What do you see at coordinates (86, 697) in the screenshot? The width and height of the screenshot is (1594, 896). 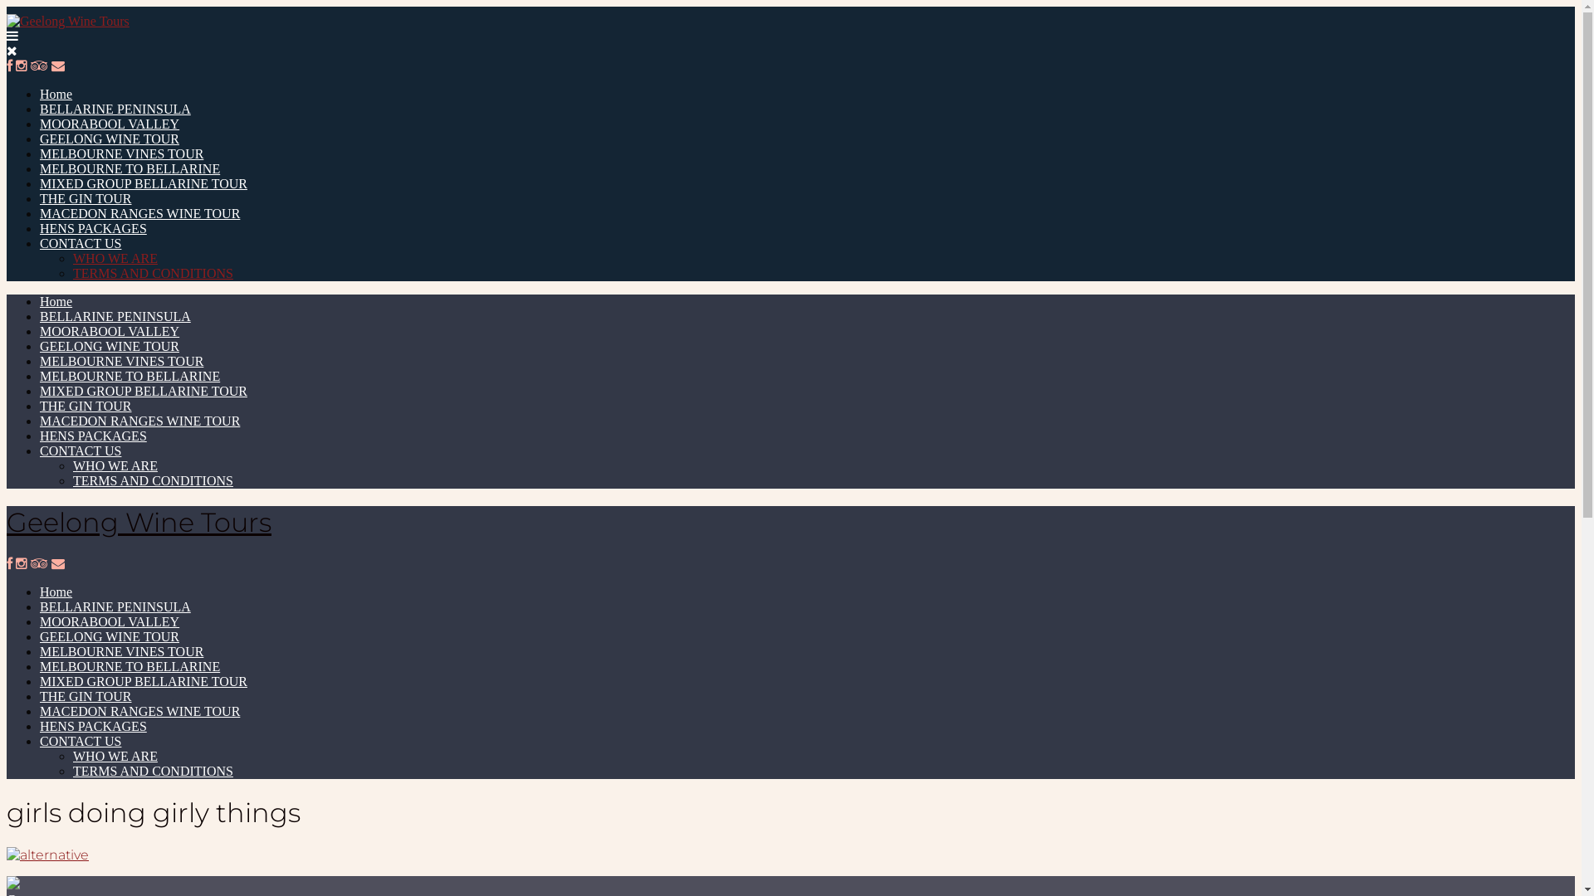 I see `THE GIN TOUR` at bounding box center [86, 697].